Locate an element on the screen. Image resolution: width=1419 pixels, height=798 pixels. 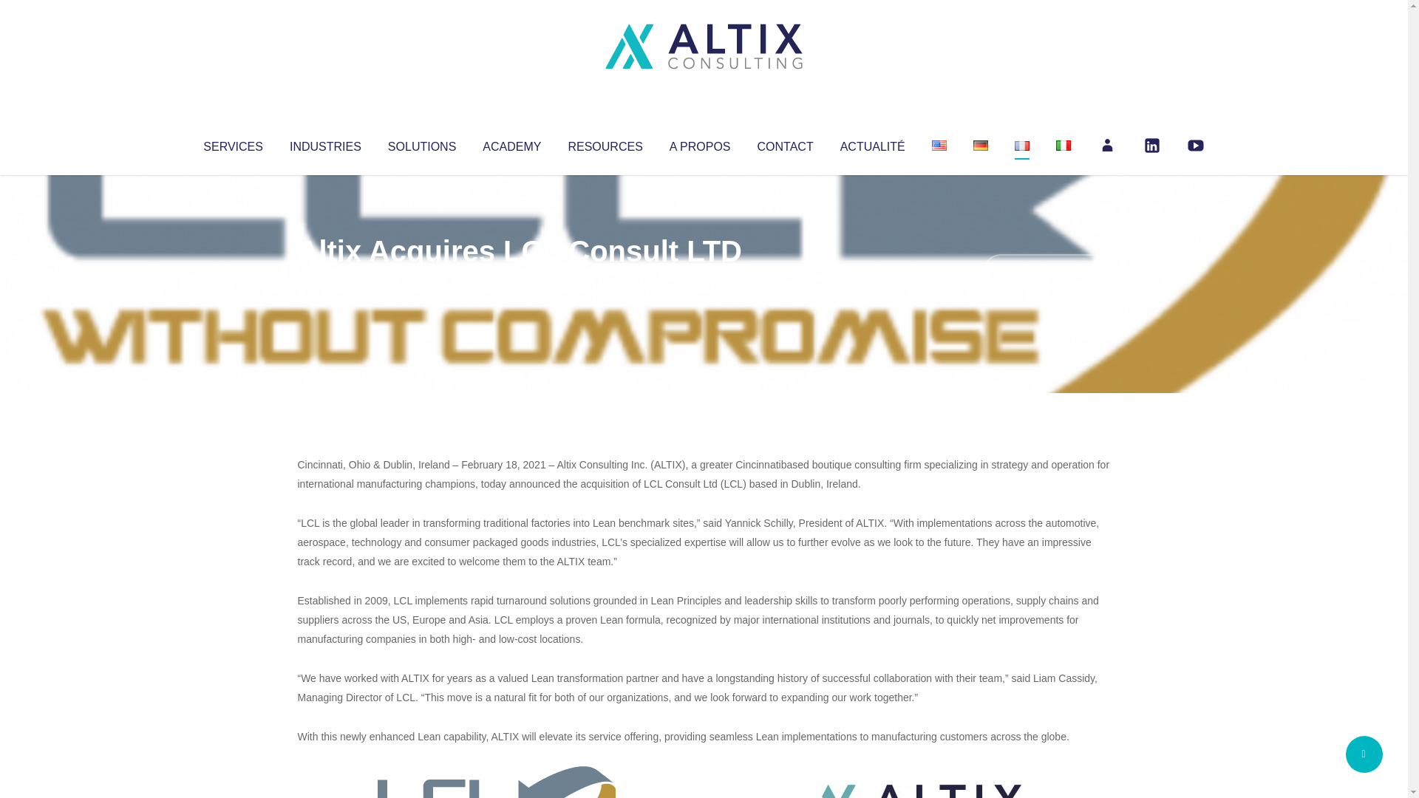
SOLUTIONS is located at coordinates (421, 143).